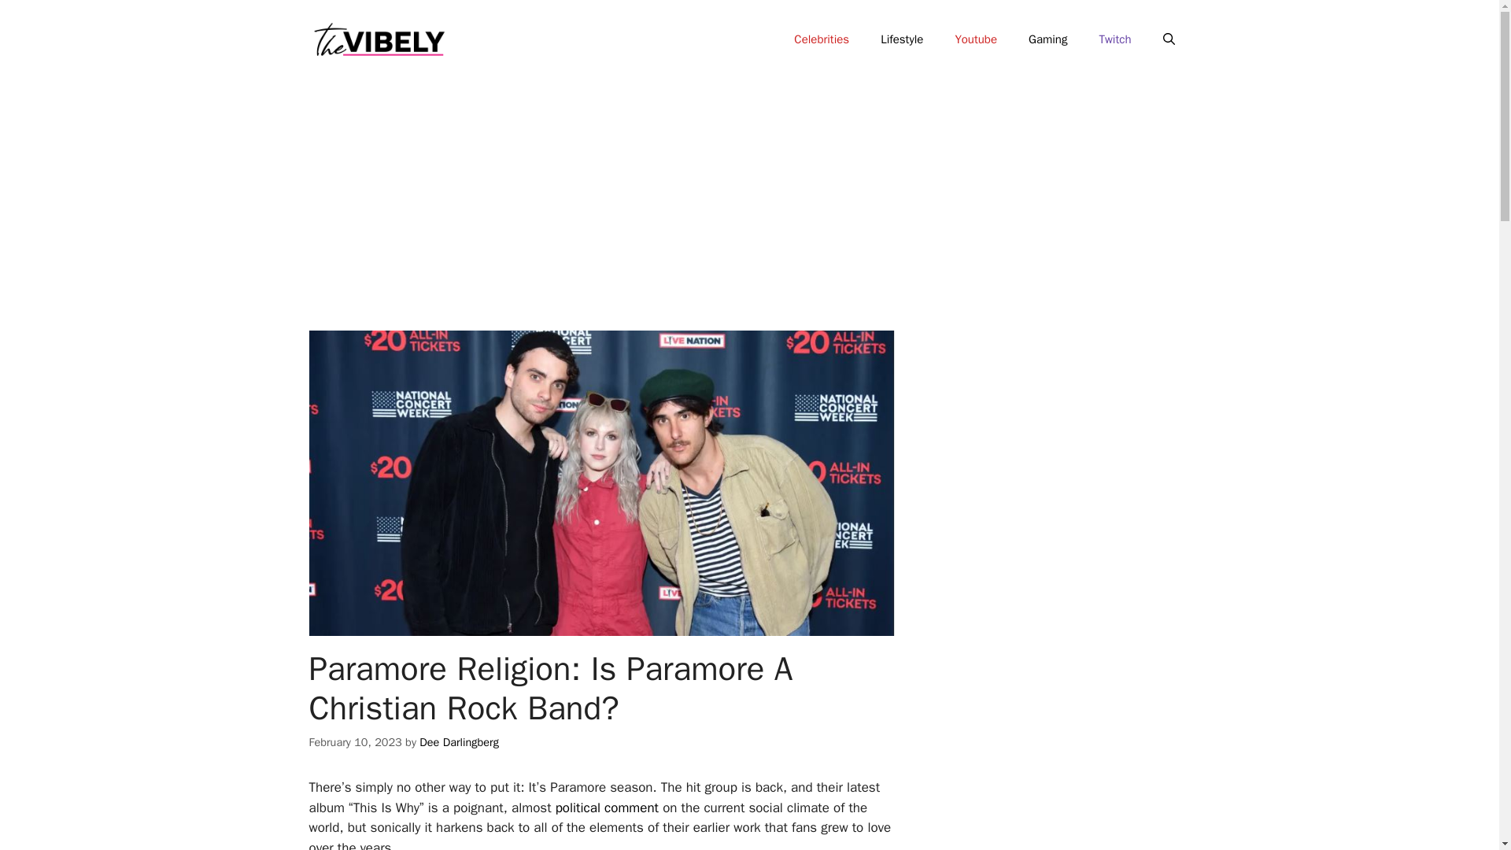  What do you see at coordinates (901, 39) in the screenshot?
I see `Lifestyle` at bounding box center [901, 39].